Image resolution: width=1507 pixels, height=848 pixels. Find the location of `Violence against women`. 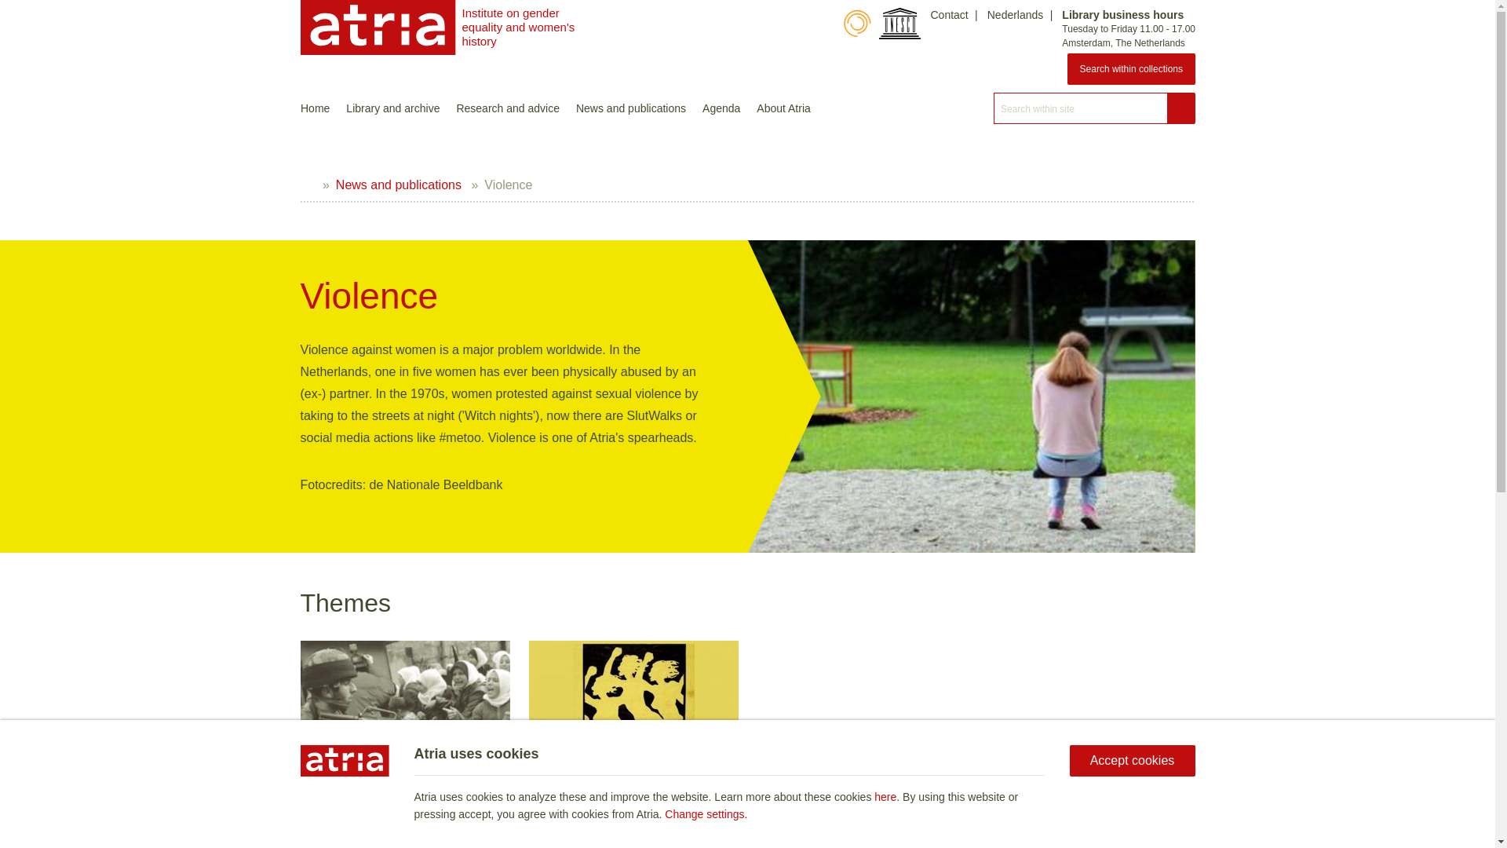

Violence against women is located at coordinates (633, 704).